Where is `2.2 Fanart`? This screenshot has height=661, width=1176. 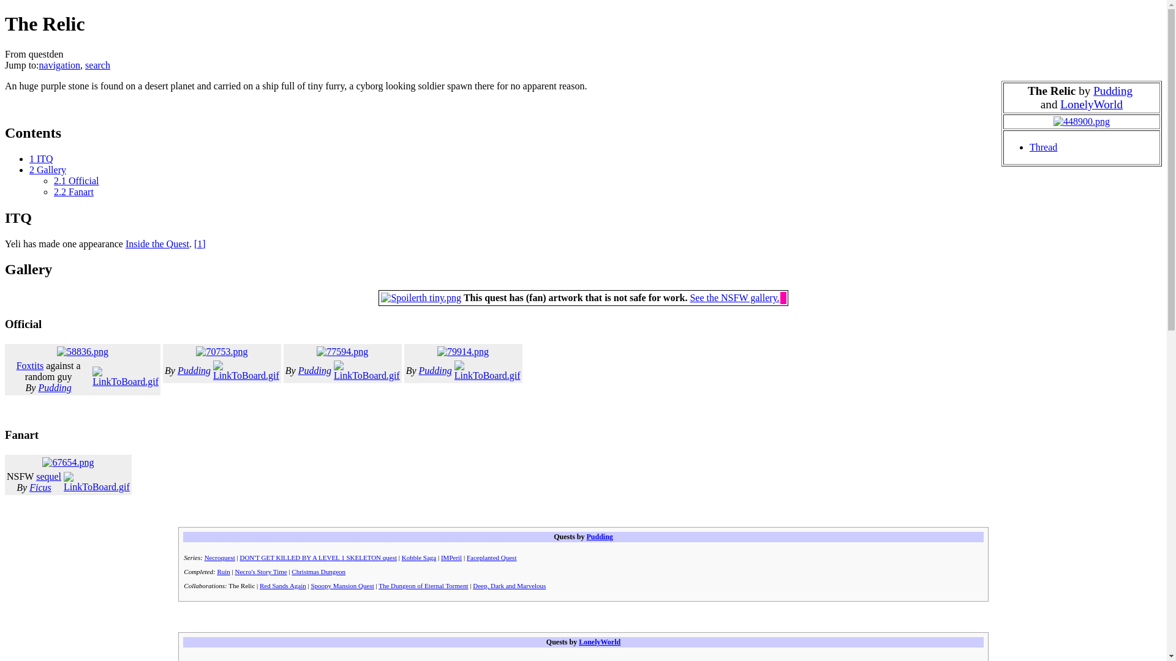
2.2 Fanart is located at coordinates (73, 191).